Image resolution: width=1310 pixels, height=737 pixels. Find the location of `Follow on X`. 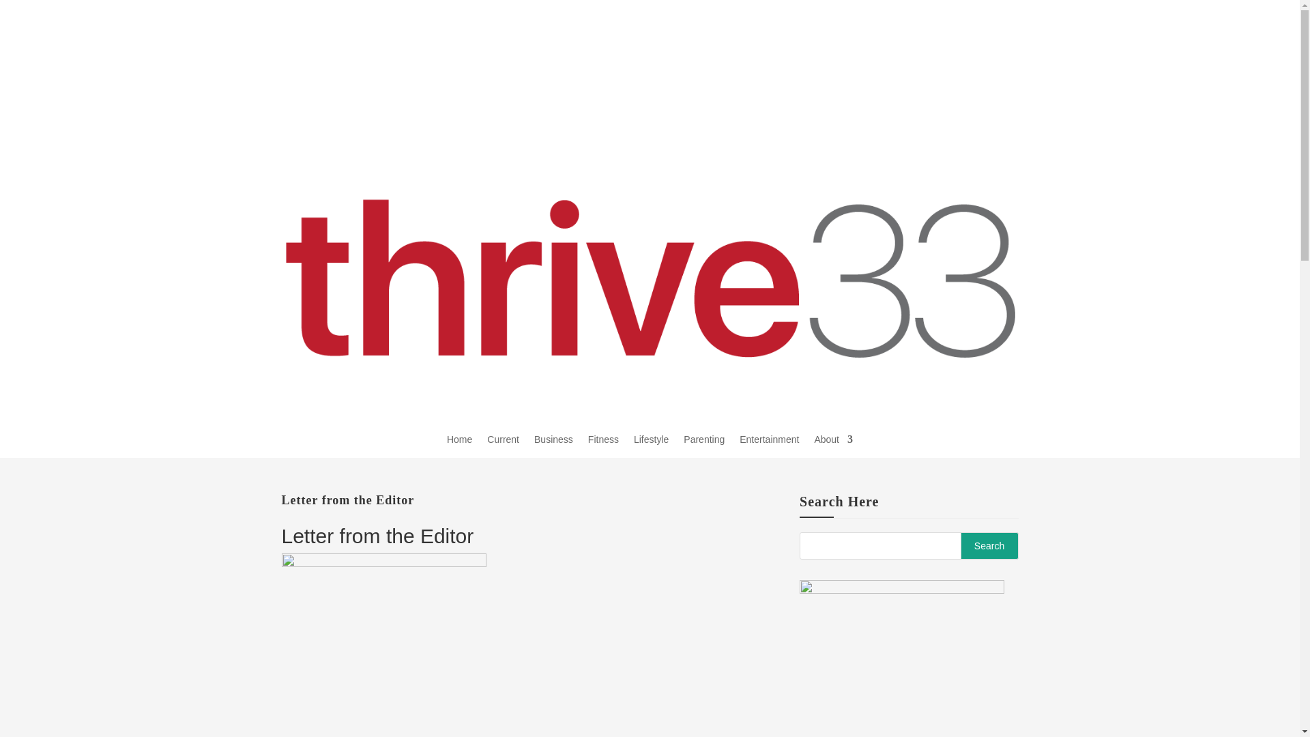

Follow on X is located at coordinates (865, 66).